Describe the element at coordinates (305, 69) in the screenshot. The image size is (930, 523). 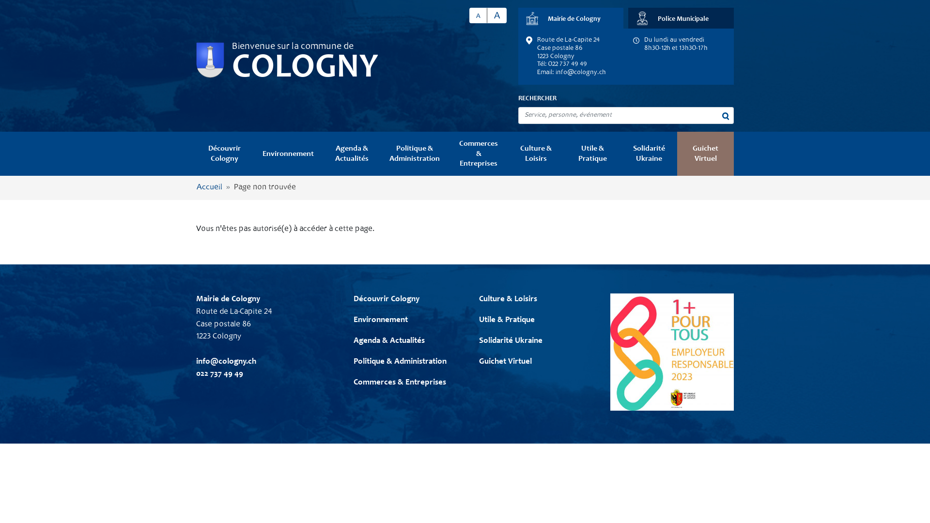
I see `COLOGNY` at that location.